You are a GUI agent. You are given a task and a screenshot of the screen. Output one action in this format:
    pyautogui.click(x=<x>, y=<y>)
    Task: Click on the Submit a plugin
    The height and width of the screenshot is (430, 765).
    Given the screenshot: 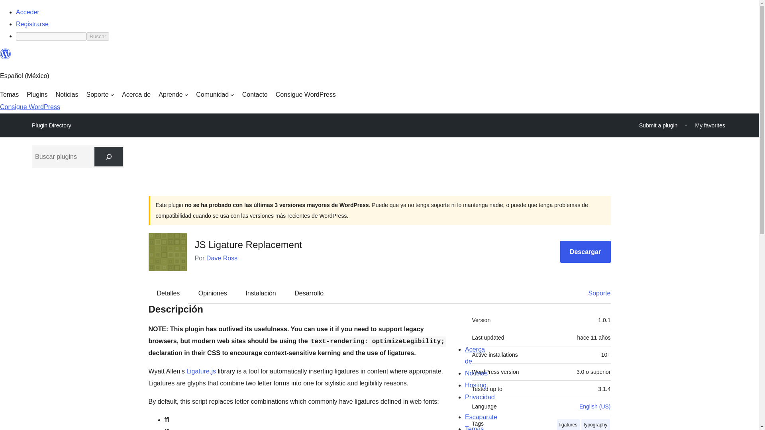 What is the action you would take?
    pyautogui.click(x=658, y=125)
    